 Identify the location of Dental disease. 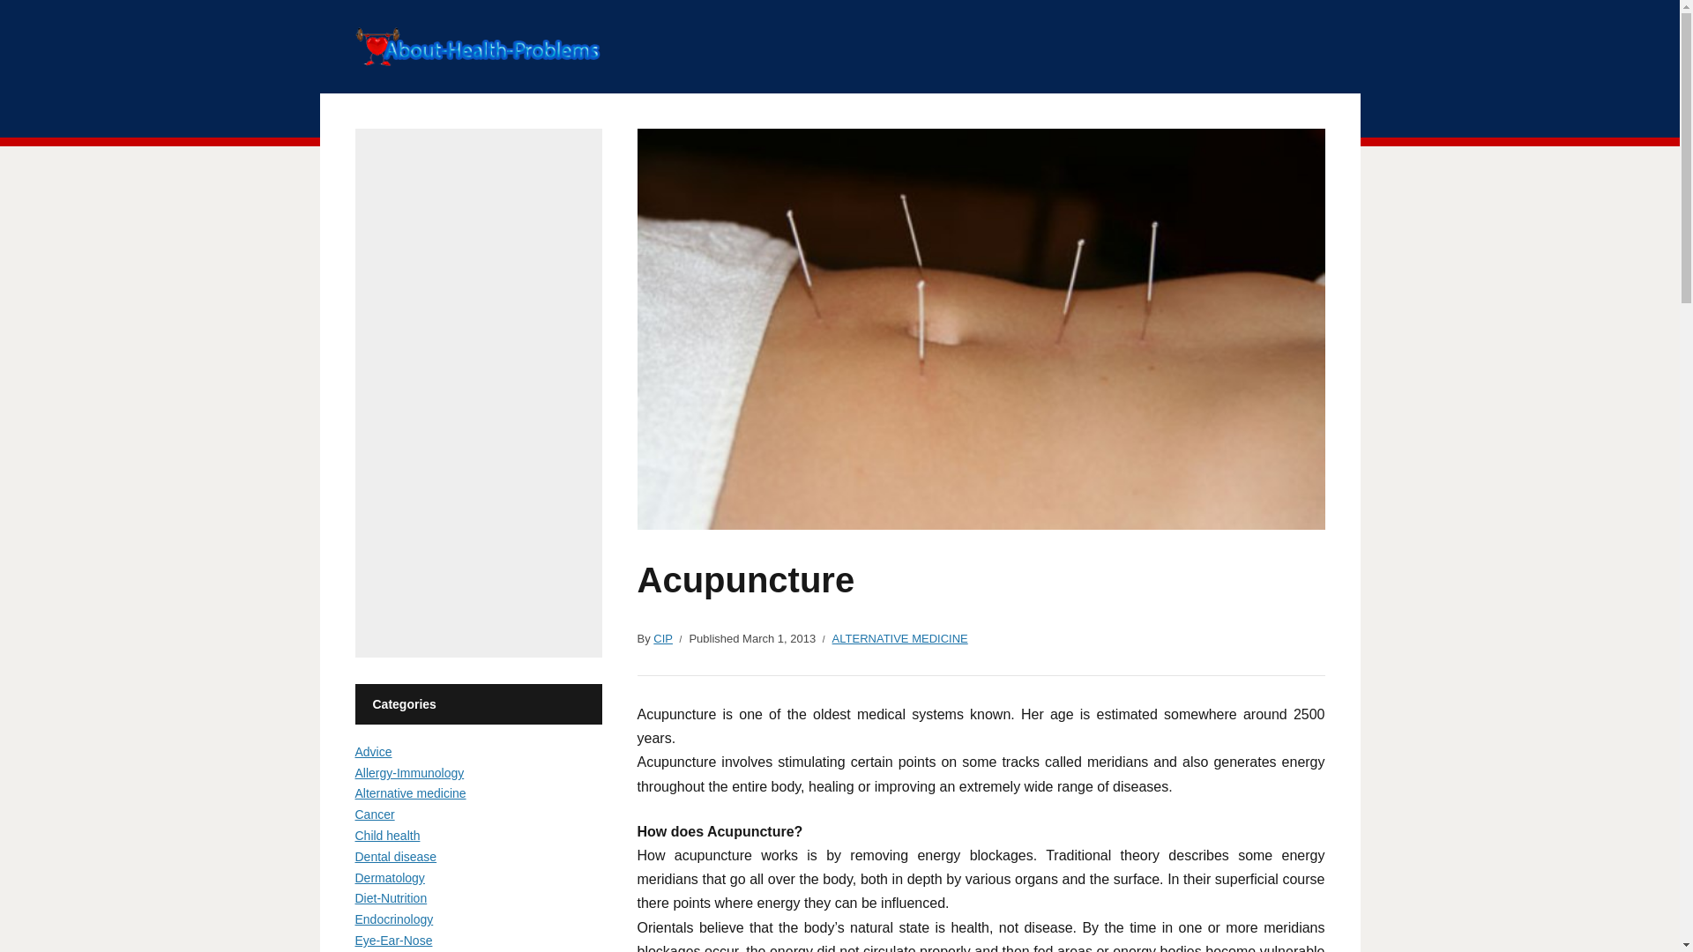
(395, 857).